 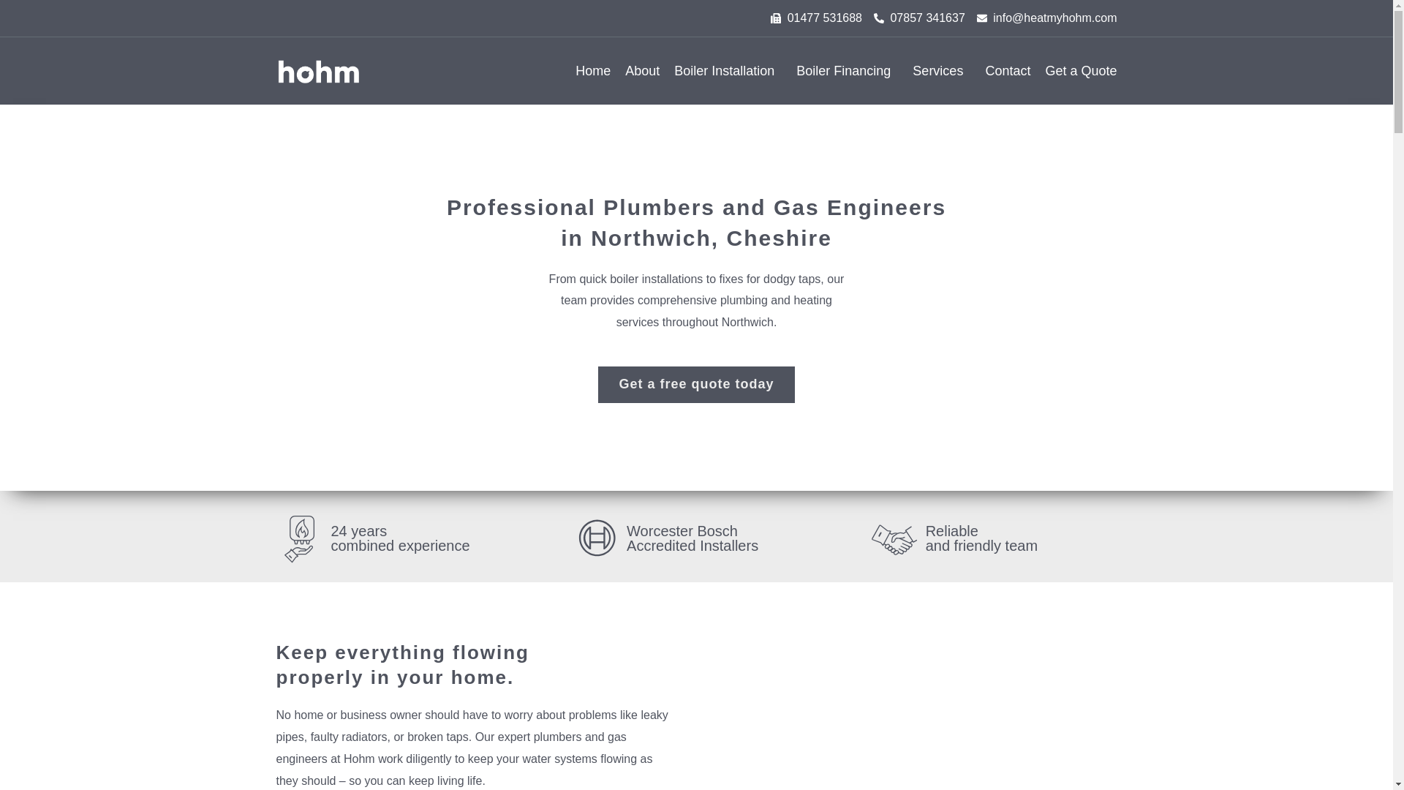 I want to click on Home, so click(x=593, y=70).